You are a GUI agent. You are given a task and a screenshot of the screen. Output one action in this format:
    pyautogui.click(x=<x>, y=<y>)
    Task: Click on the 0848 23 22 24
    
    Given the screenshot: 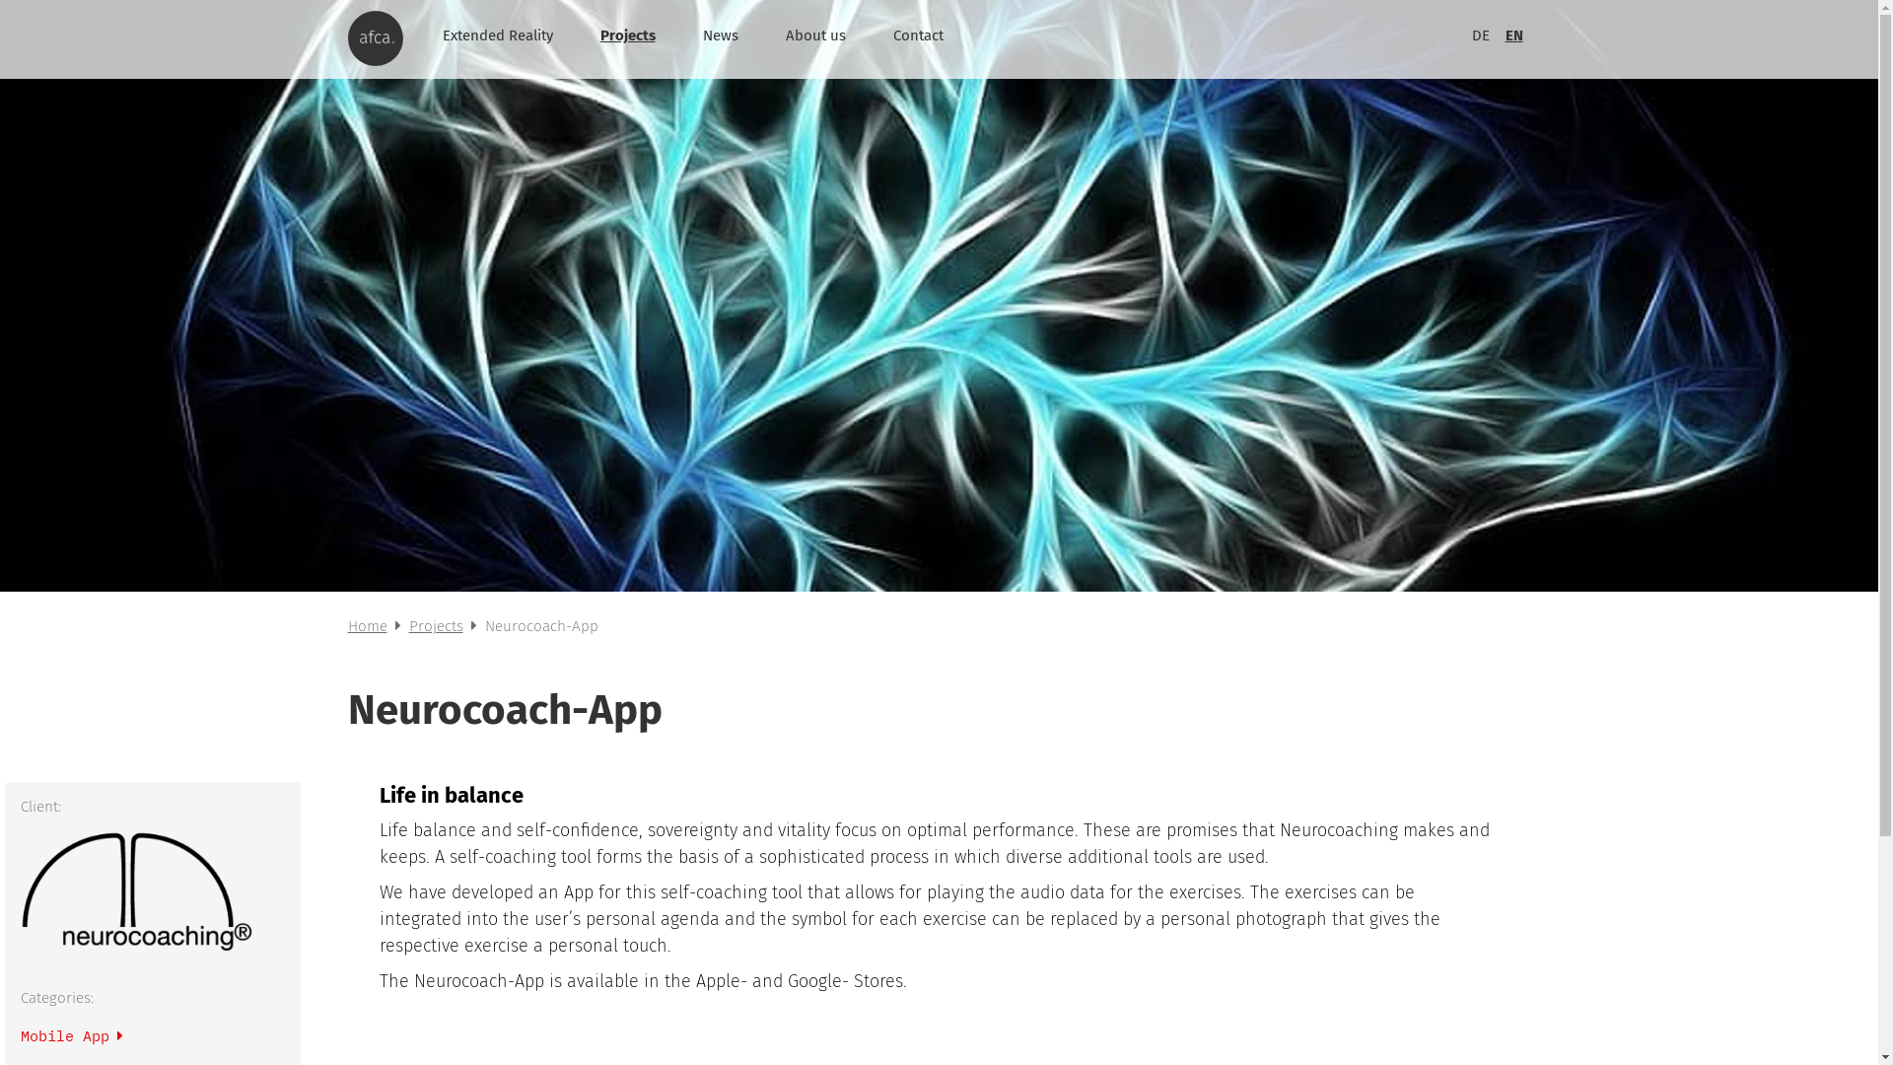 What is the action you would take?
    pyautogui.click(x=874, y=986)
    